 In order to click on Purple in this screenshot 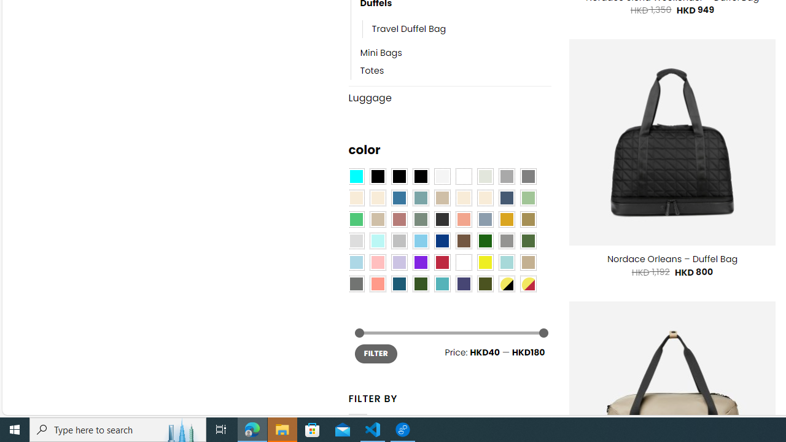, I will do `click(420, 262)`.